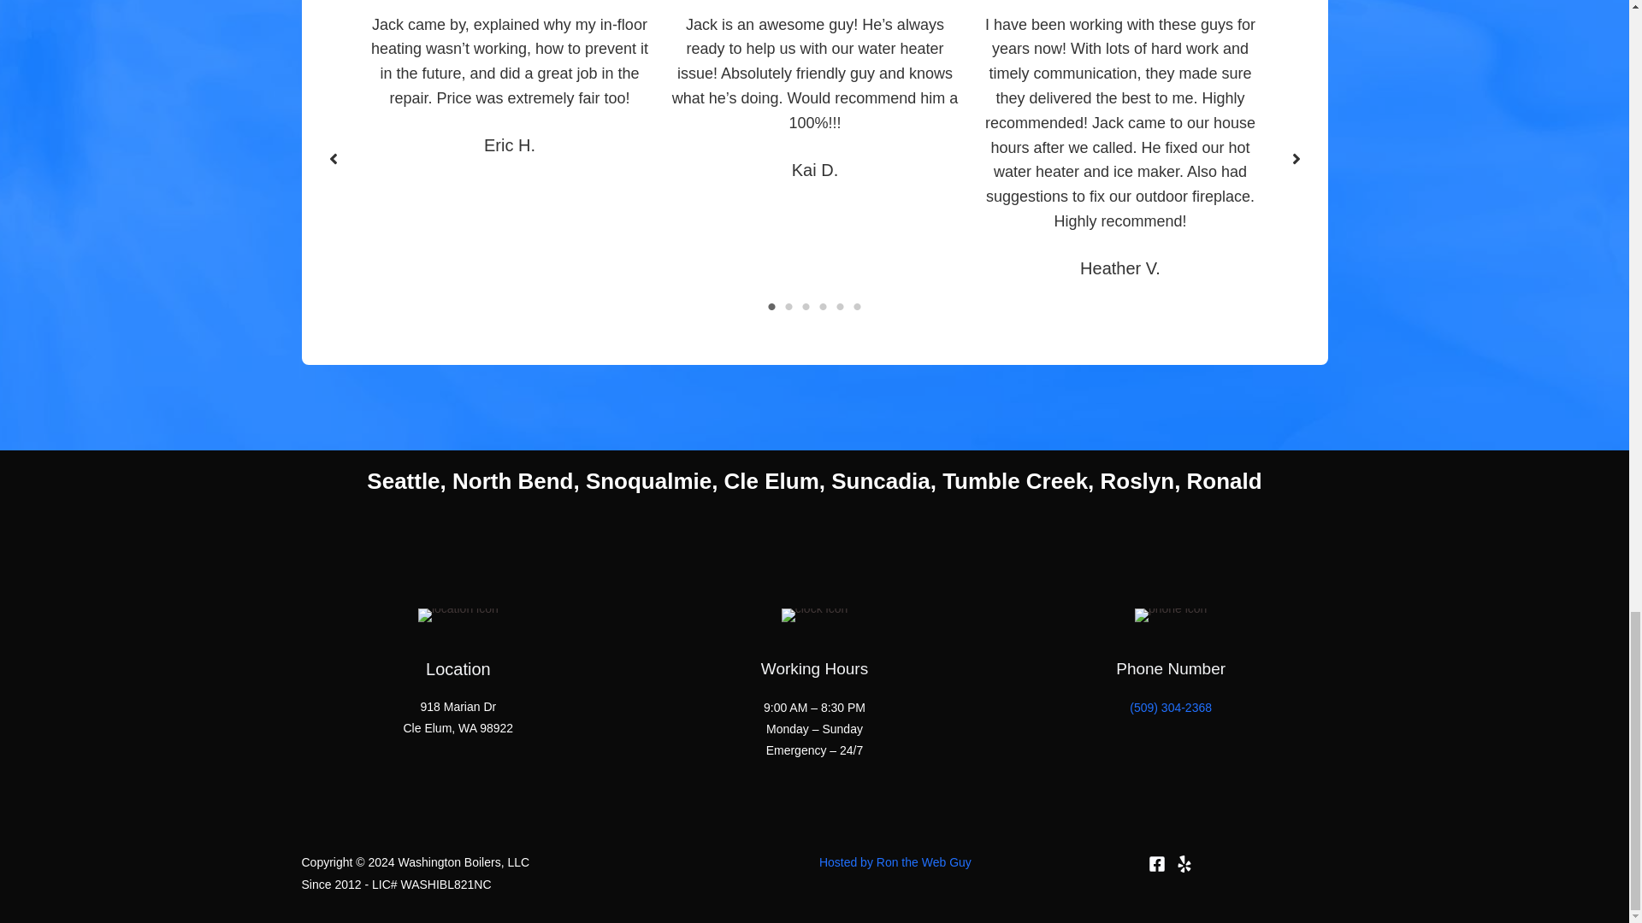 The image size is (1642, 923). I want to click on 4, so click(823, 306).